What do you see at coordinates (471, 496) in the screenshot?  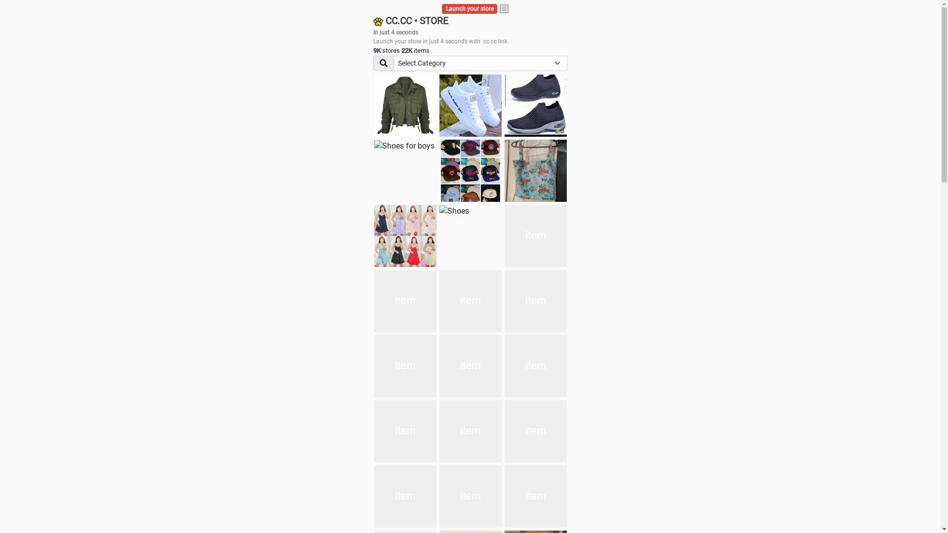 I see `Pant` at bounding box center [471, 496].